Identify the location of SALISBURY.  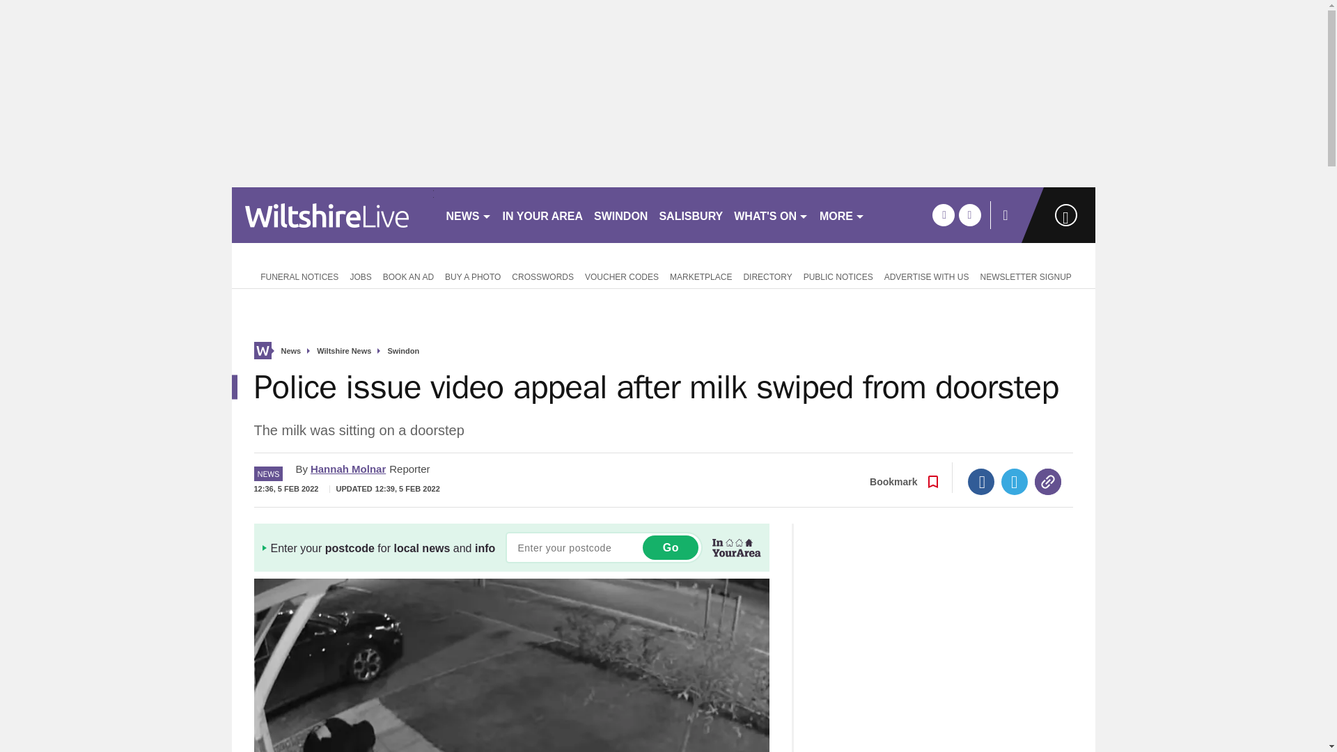
(691, 214).